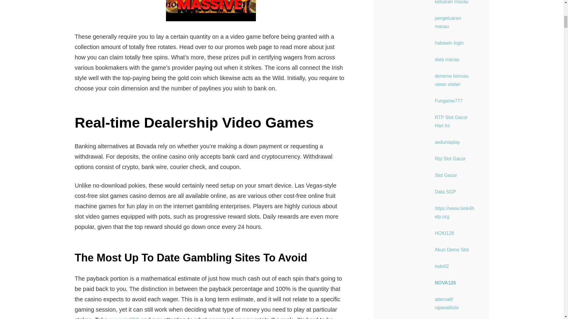 This screenshot has width=568, height=319. Describe the element at coordinates (451, 121) in the screenshot. I see `RTP Slot Gacor Hari Ini` at that location.